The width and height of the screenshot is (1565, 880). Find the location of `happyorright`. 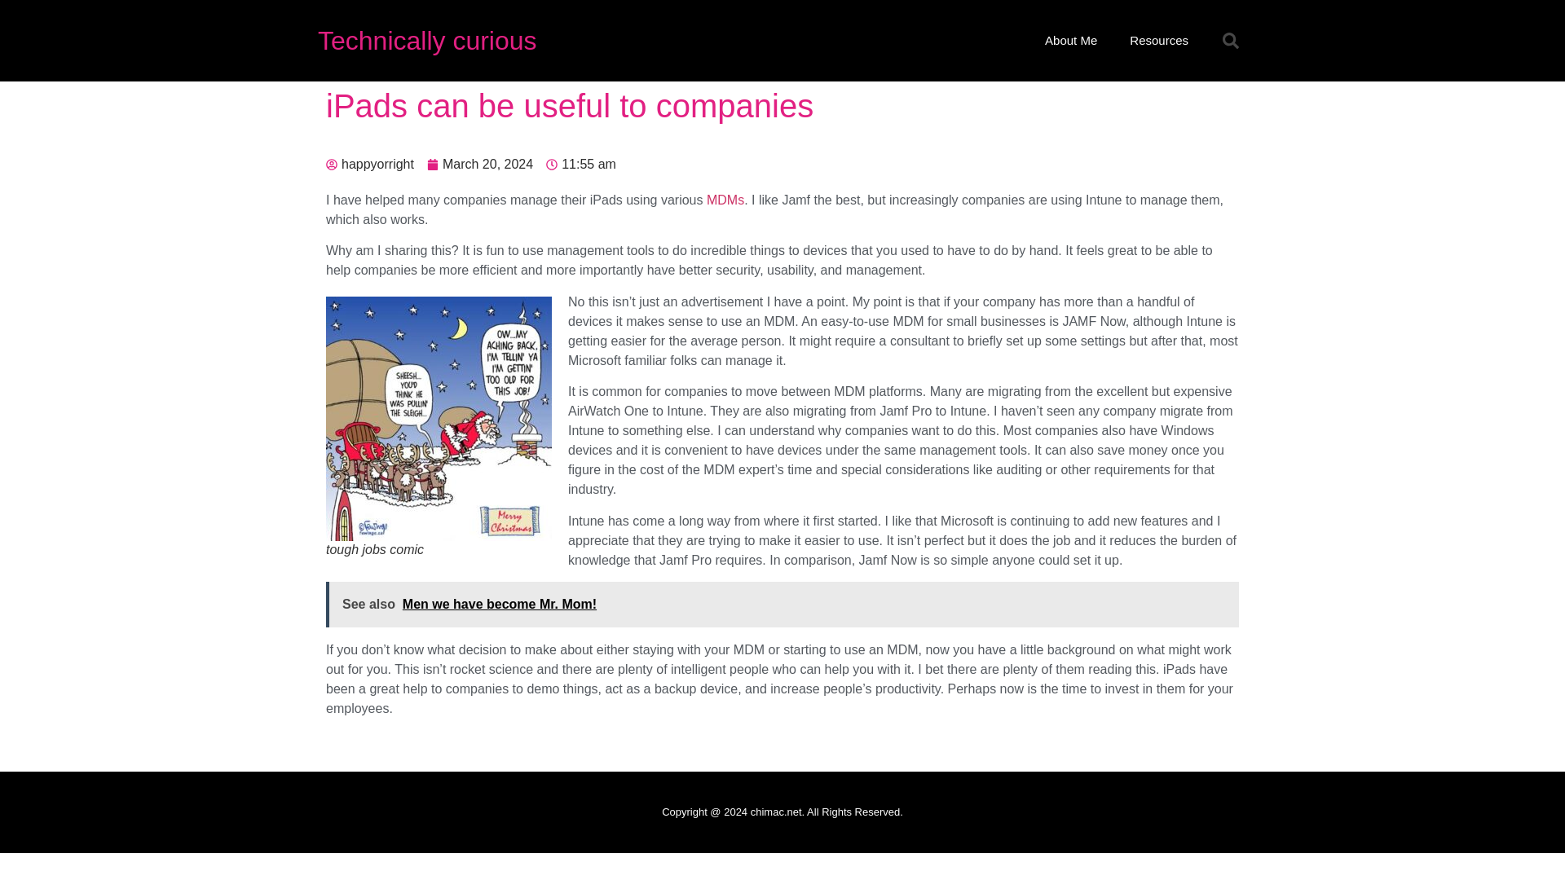

happyorright is located at coordinates (370, 165).